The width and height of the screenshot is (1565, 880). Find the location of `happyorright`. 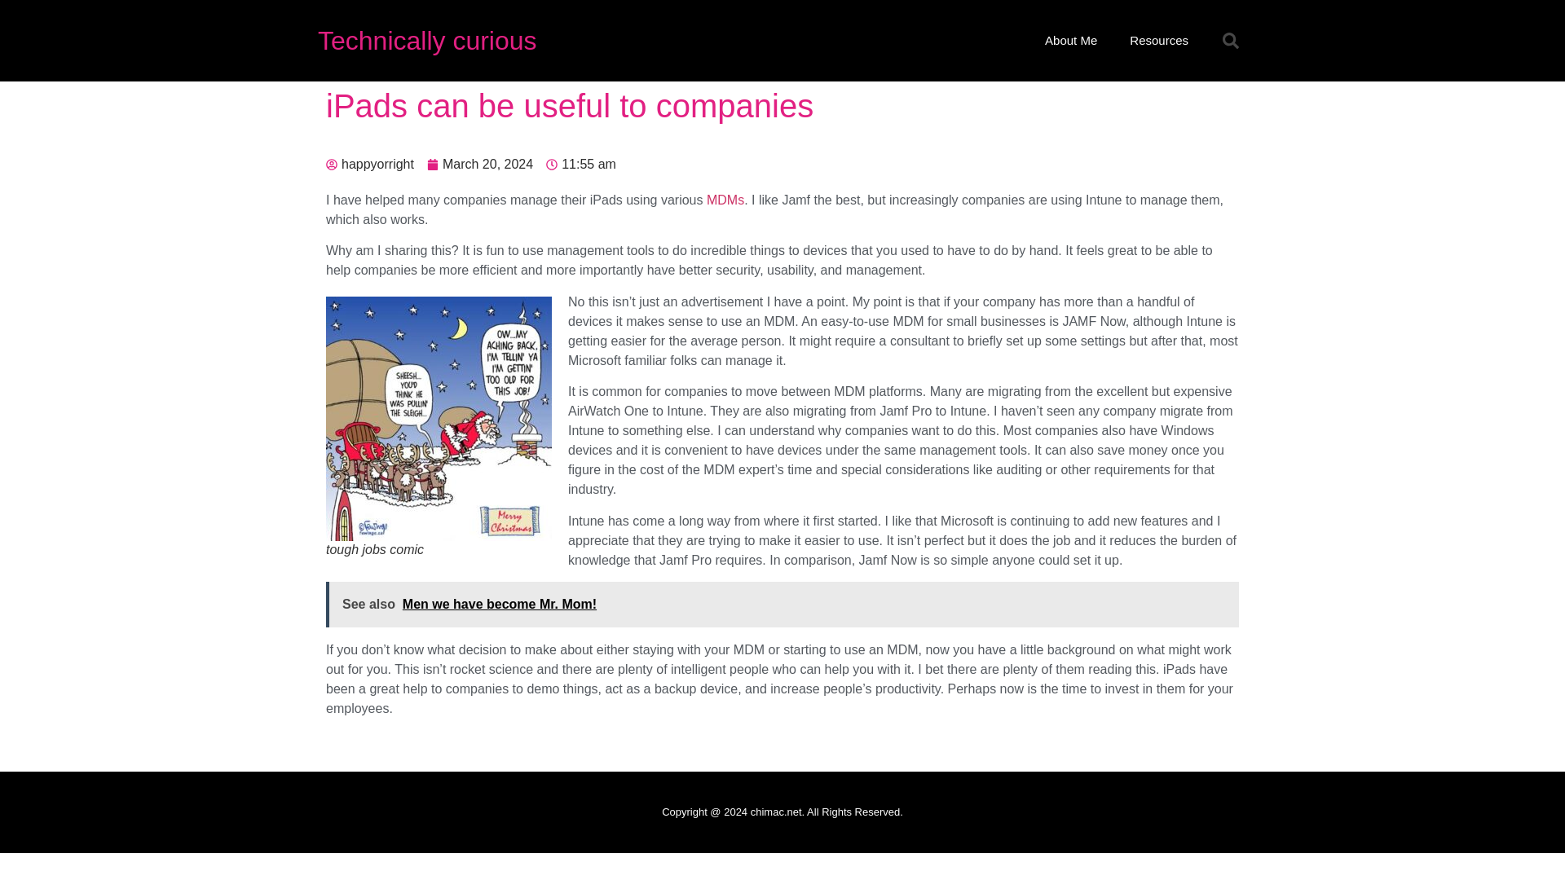

happyorright is located at coordinates (370, 165).